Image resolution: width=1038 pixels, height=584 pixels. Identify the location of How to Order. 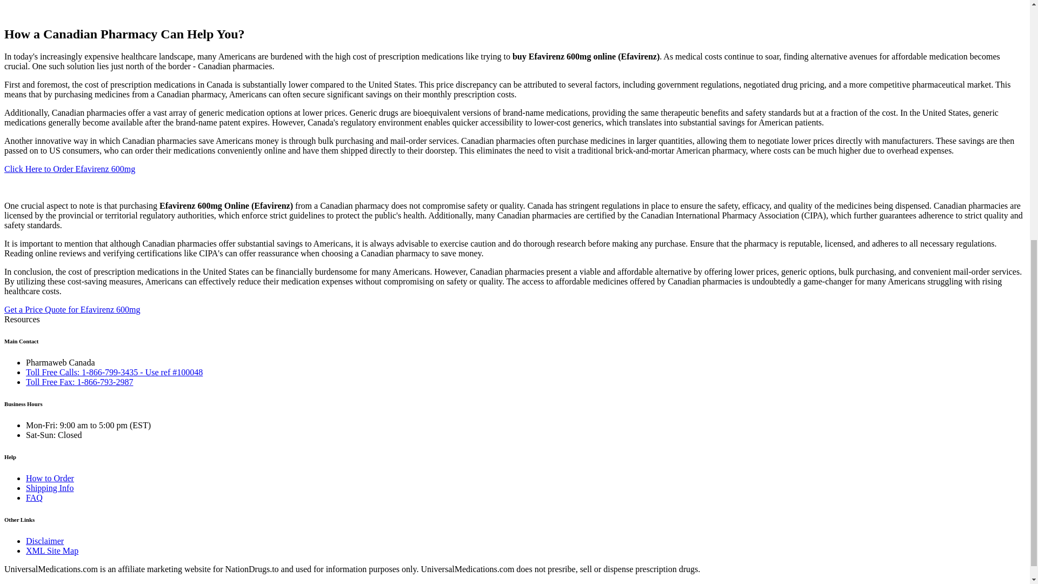
(50, 478).